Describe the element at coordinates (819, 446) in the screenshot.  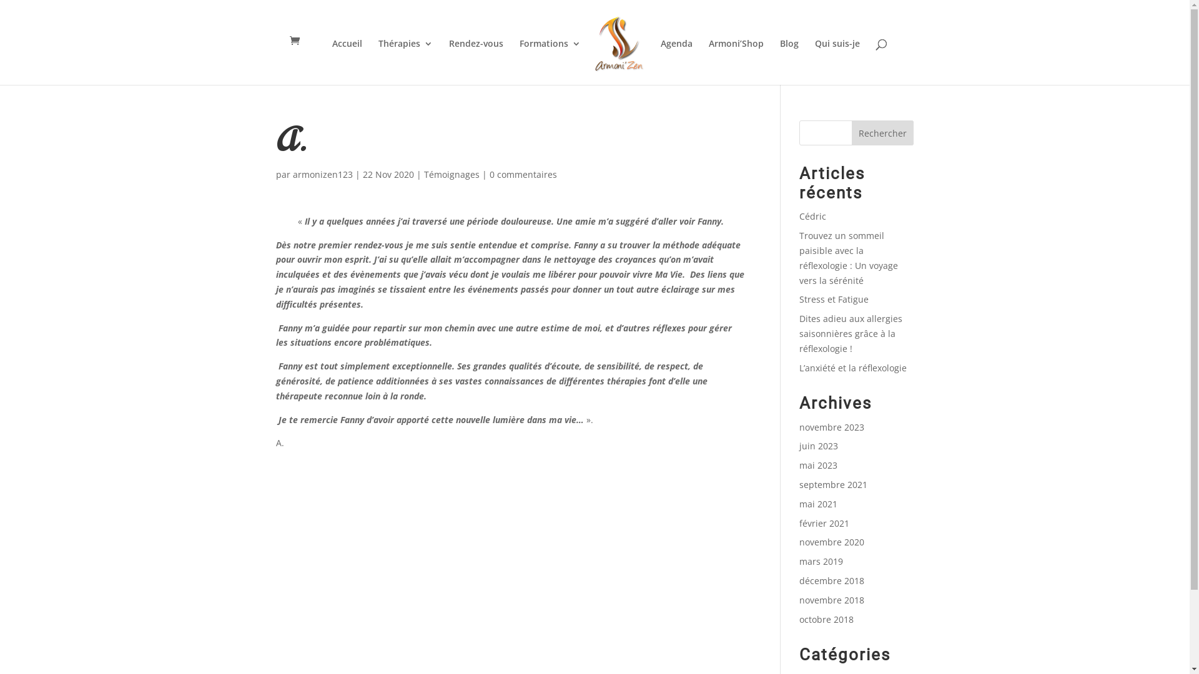
I see `juin 2023` at that location.